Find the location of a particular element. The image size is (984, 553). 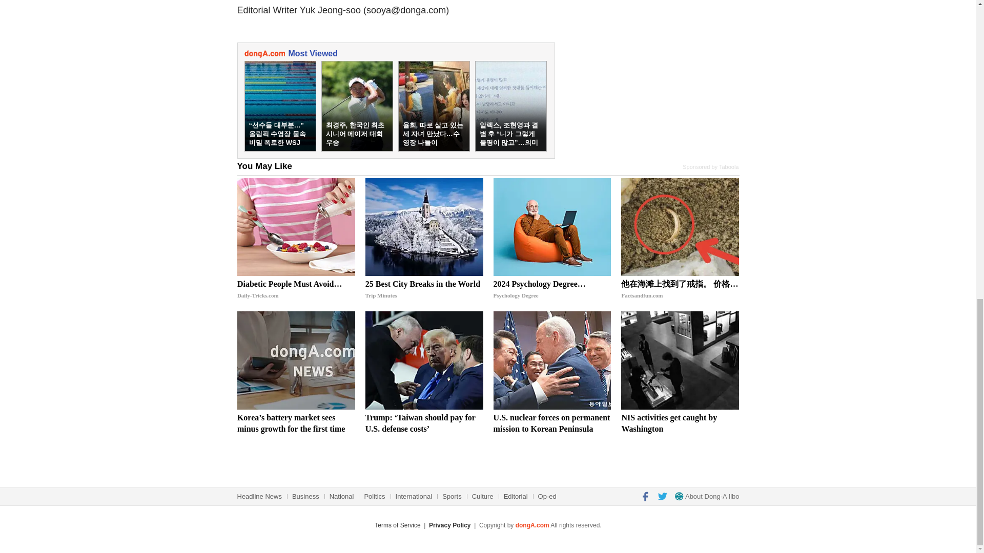

25 Best City Breaks in the World is located at coordinates (424, 290).